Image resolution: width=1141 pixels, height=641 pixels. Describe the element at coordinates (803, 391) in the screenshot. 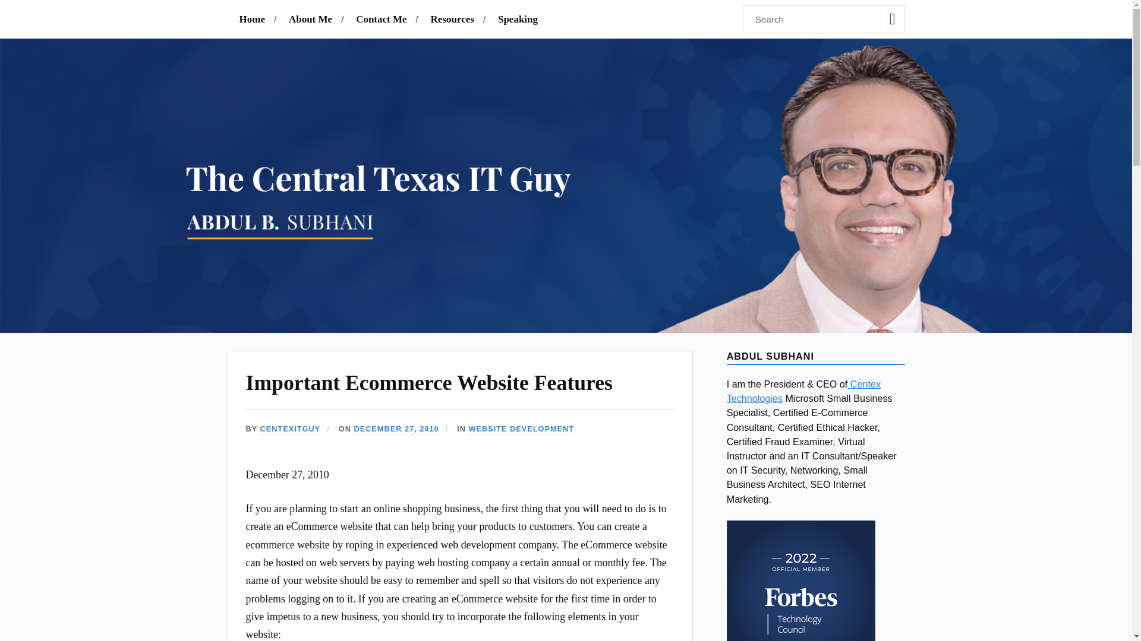

I see `Centex Technologies` at that location.